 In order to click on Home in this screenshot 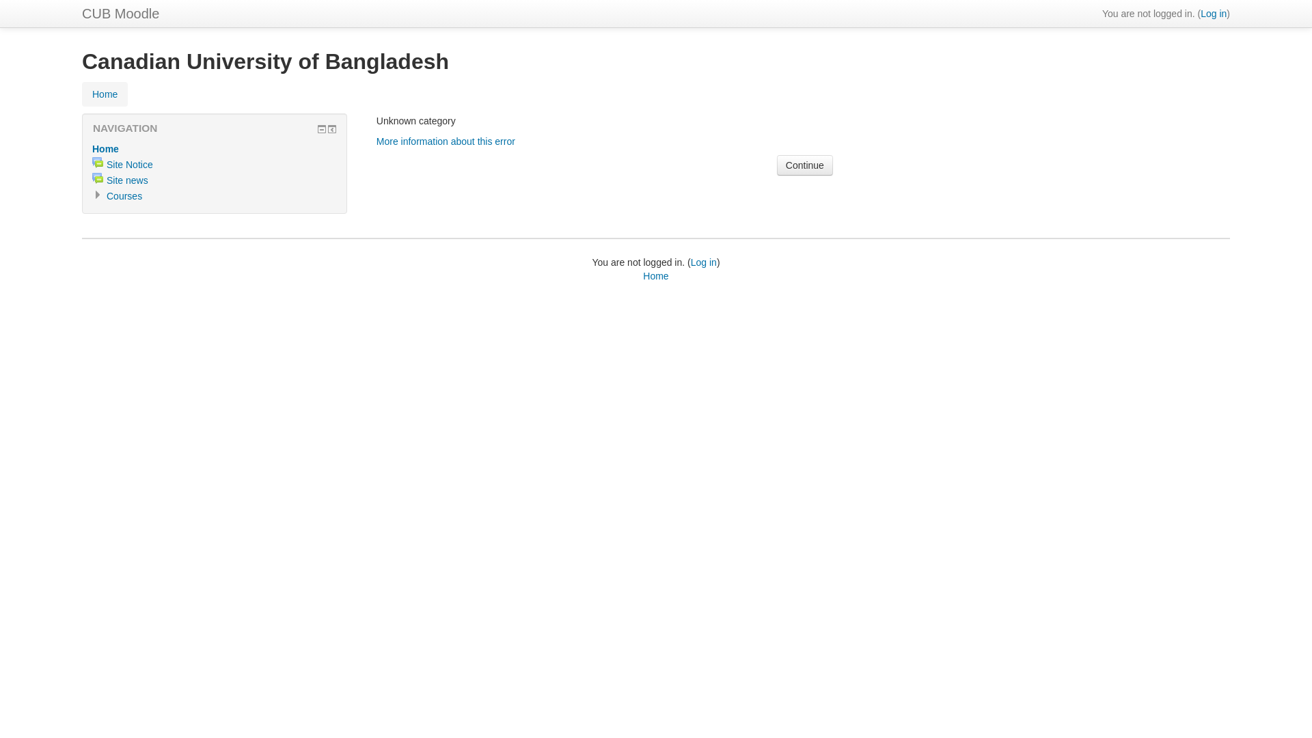, I will do `click(105, 94)`.